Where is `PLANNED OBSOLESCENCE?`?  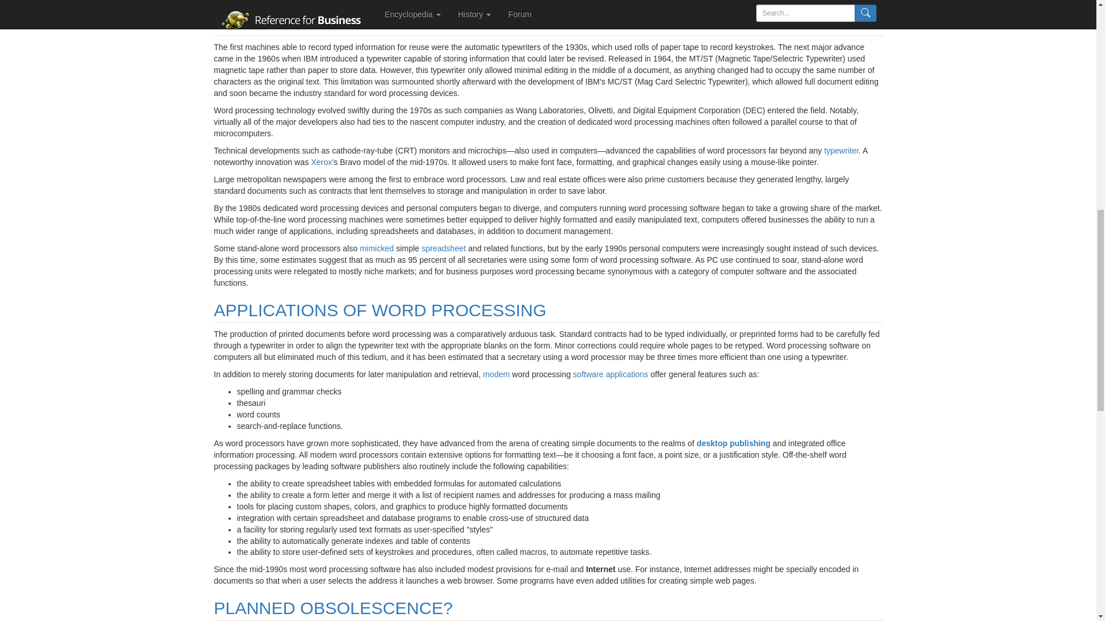 PLANNED OBSOLESCENCE? is located at coordinates (334, 608).